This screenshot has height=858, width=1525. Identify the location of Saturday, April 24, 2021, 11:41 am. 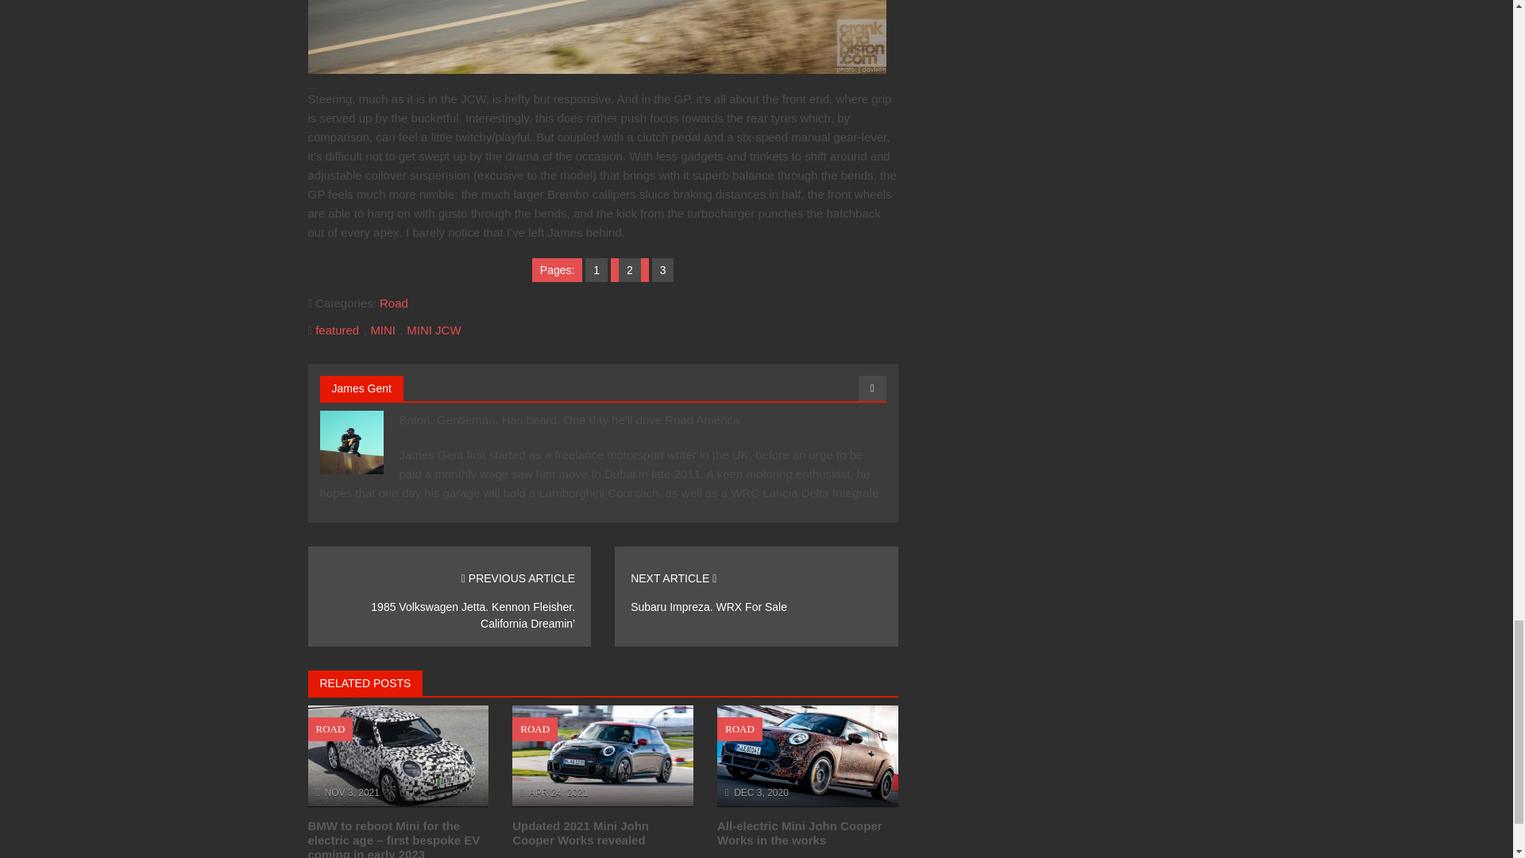
(559, 793).